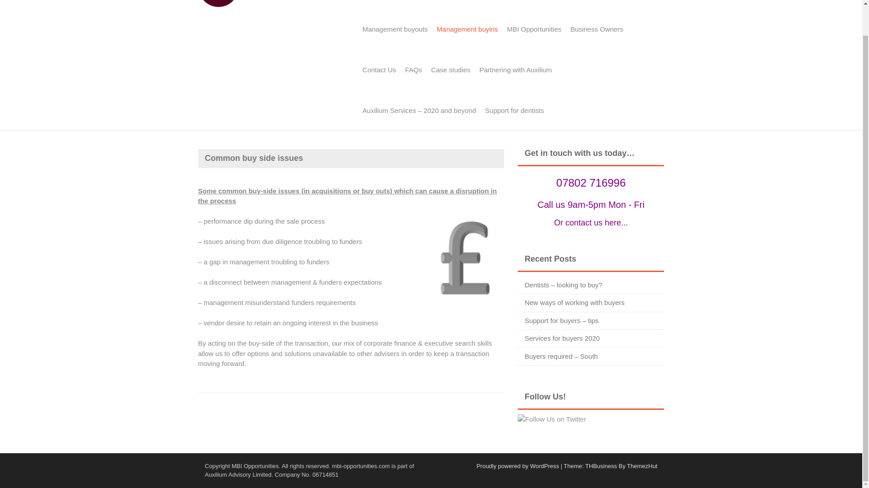 Image resolution: width=869 pixels, height=488 pixels. I want to click on Management buyouts, so click(395, 29).